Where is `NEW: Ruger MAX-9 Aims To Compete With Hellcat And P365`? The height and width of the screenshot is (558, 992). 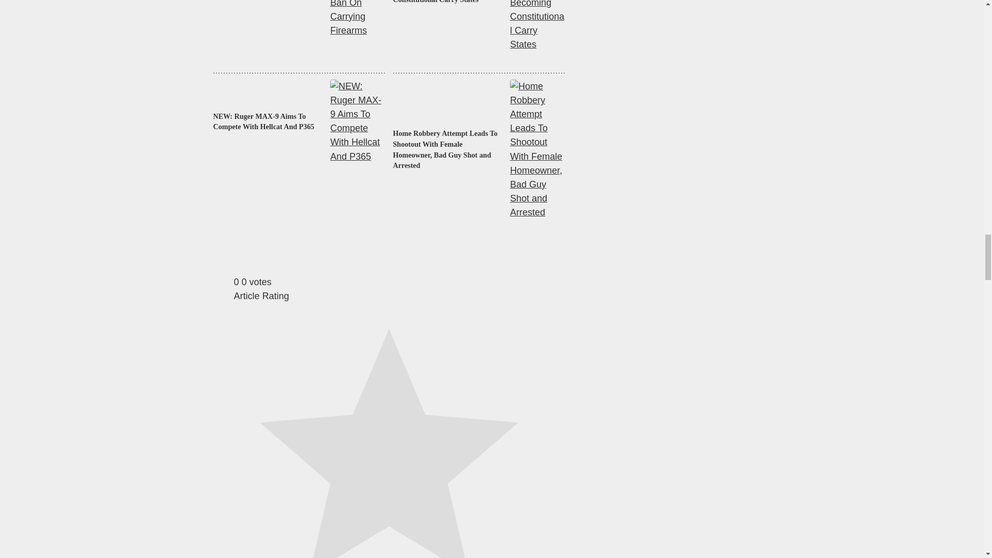
NEW: Ruger MAX-9 Aims To Compete With Hellcat And P365 is located at coordinates (267, 122).